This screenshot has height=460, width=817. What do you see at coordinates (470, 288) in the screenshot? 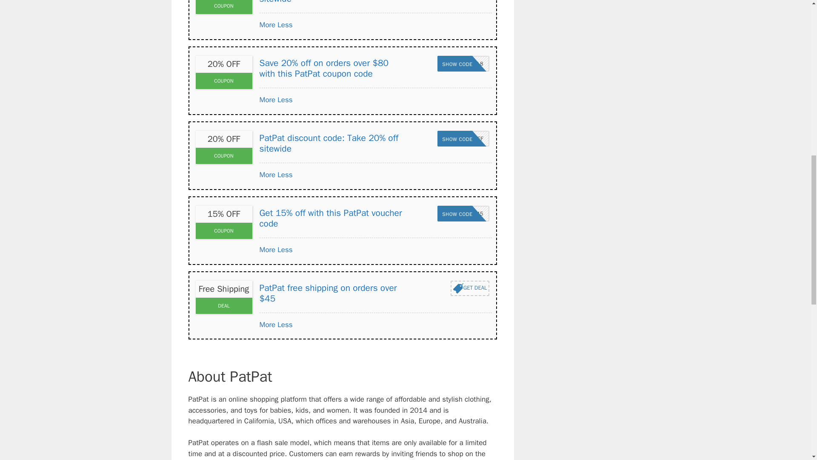
I see `Less` at bounding box center [470, 288].